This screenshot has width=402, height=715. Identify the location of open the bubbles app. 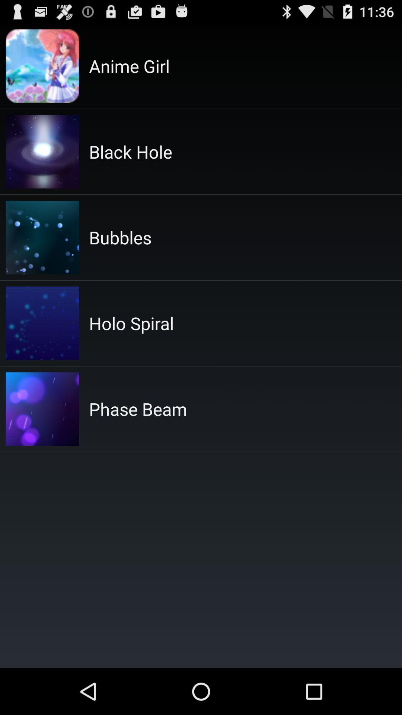
(120, 238).